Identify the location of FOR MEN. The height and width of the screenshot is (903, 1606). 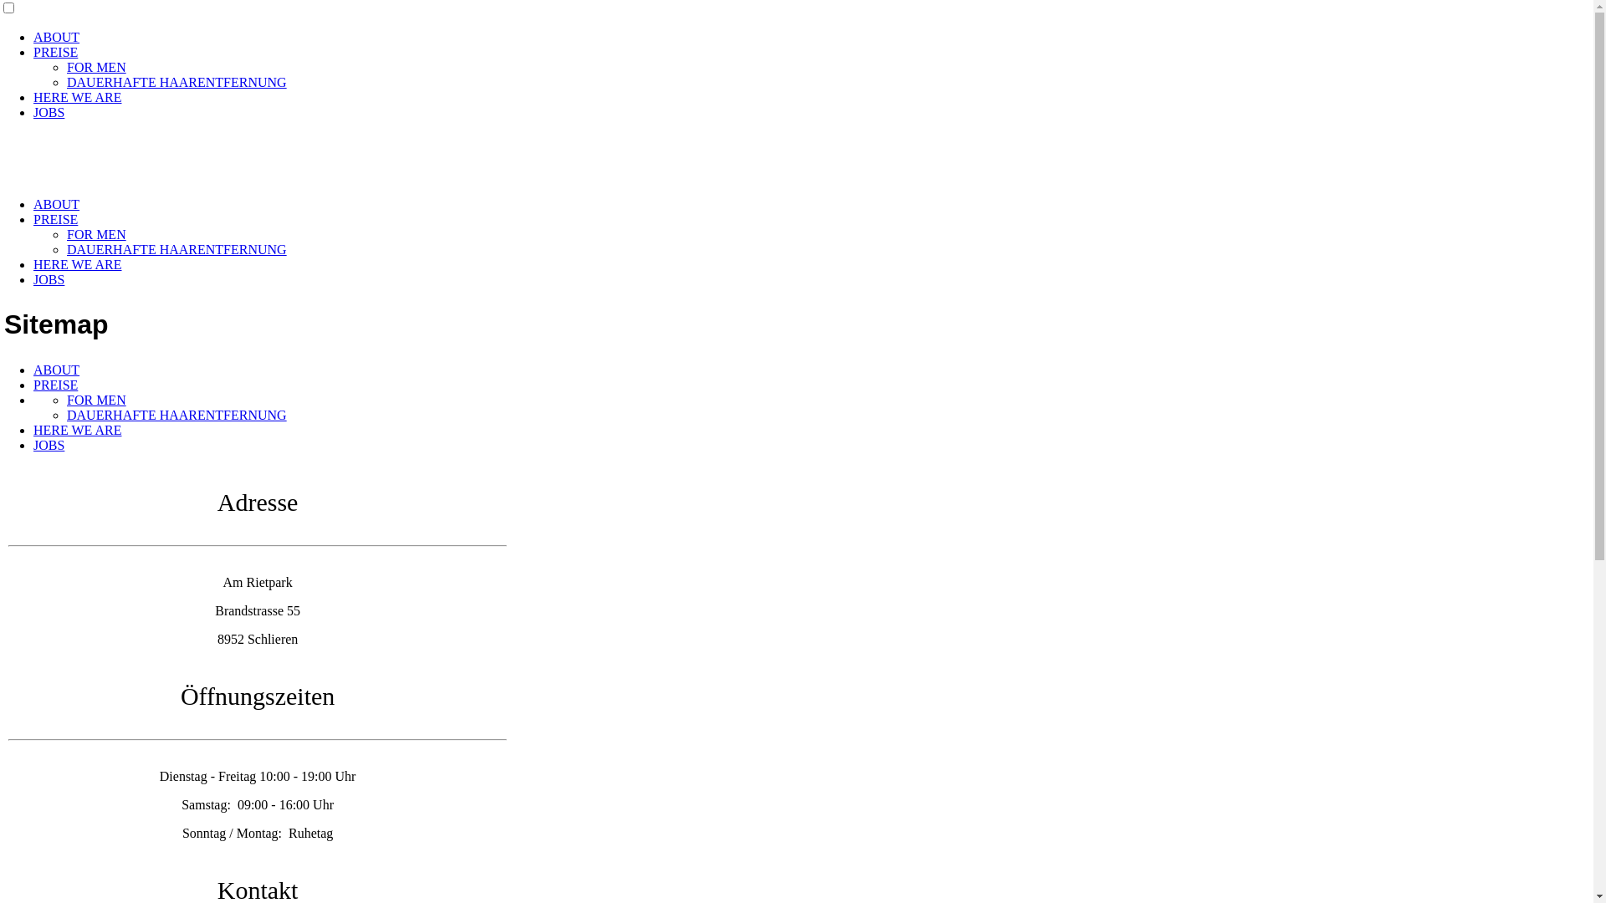
(97, 234).